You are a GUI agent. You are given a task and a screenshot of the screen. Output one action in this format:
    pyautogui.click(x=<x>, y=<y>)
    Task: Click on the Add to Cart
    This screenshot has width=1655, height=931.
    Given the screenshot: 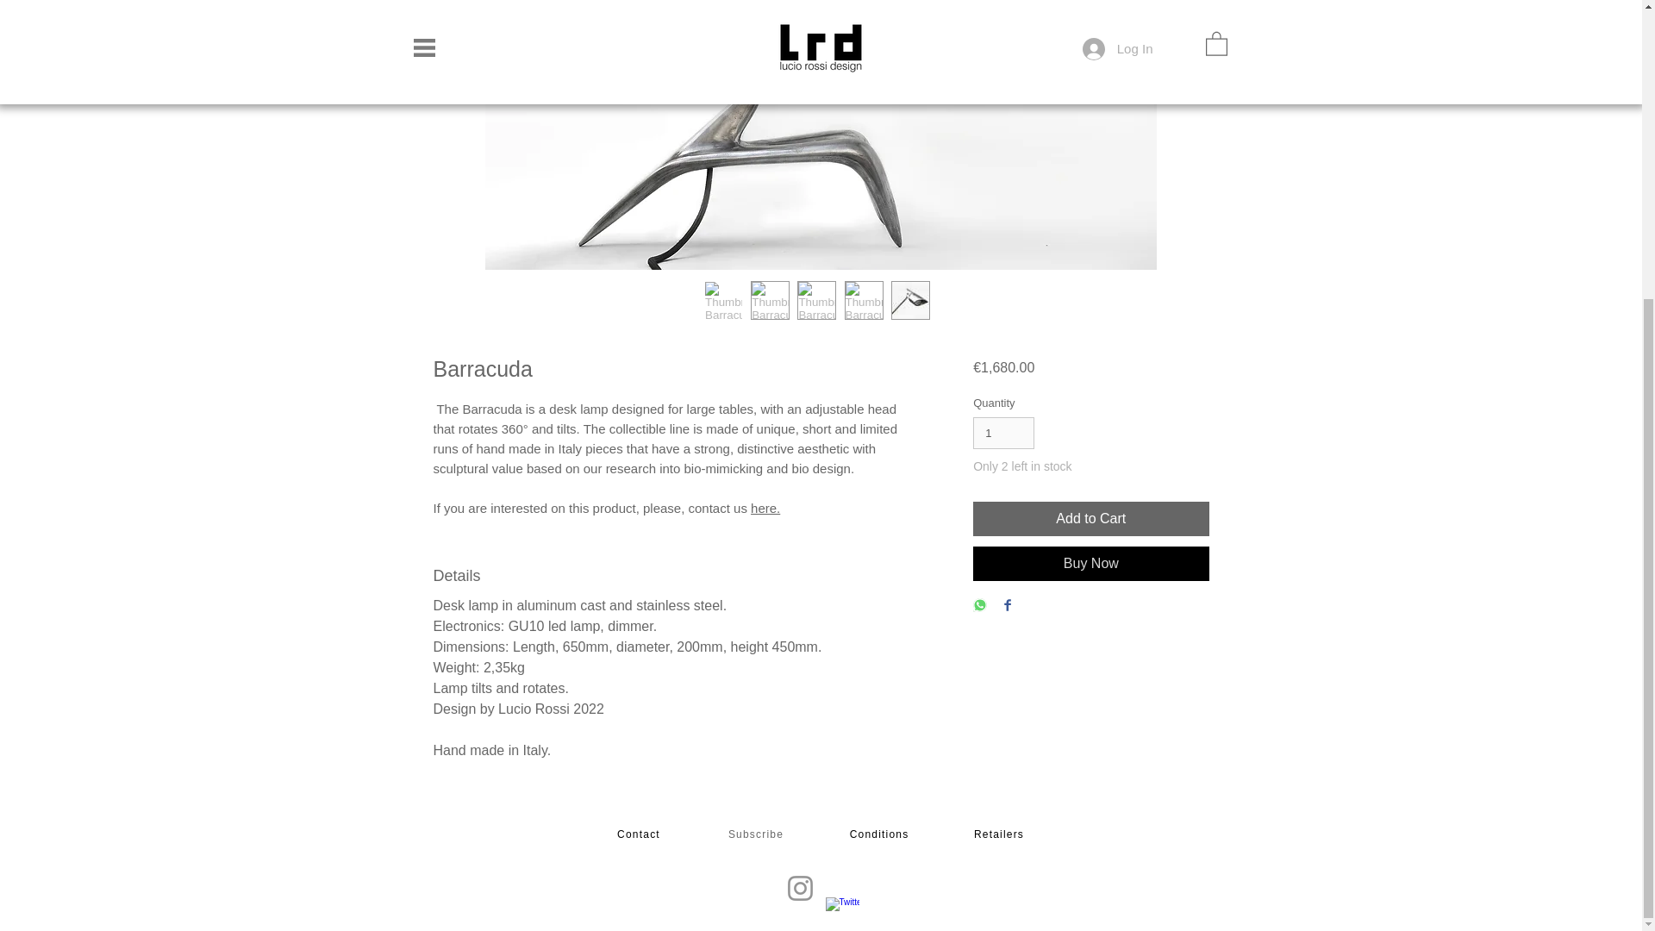 What is the action you would take?
    pyautogui.click(x=1090, y=519)
    